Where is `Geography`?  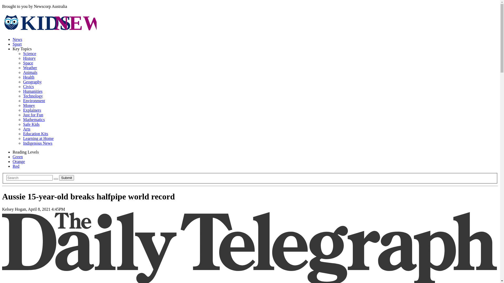
Geography is located at coordinates (33, 82).